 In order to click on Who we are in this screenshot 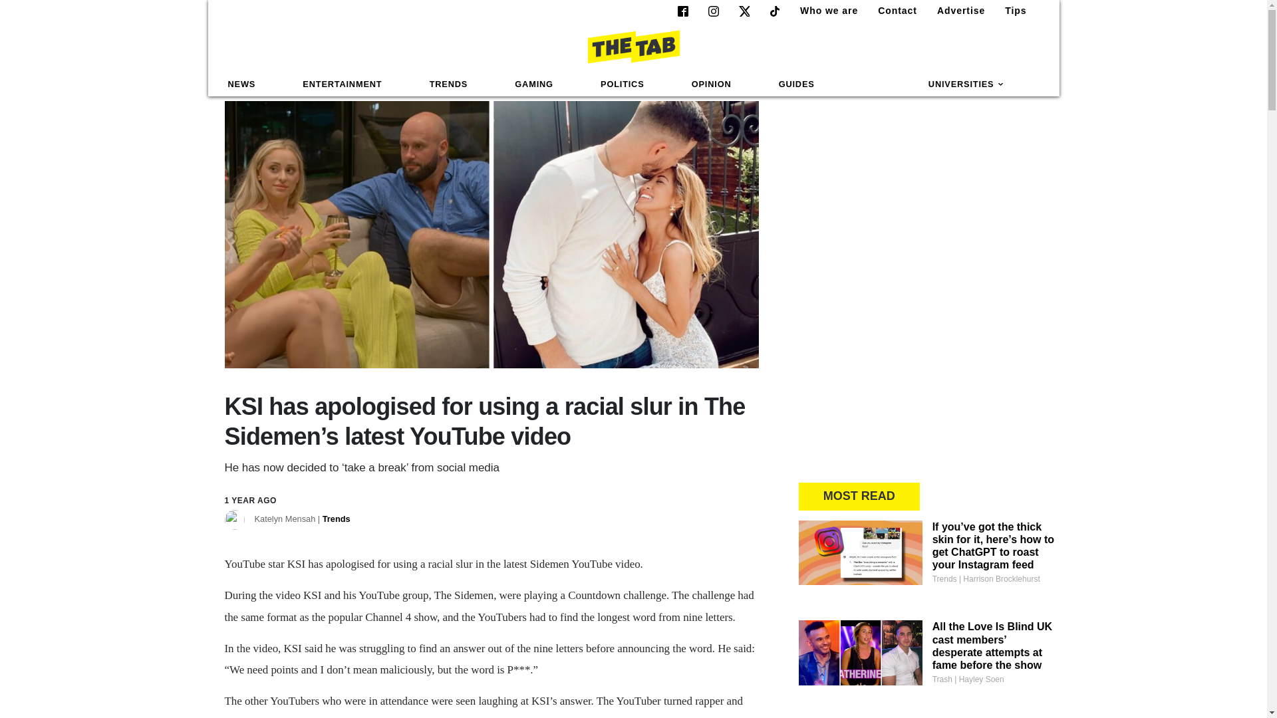, I will do `click(823, 11)`.